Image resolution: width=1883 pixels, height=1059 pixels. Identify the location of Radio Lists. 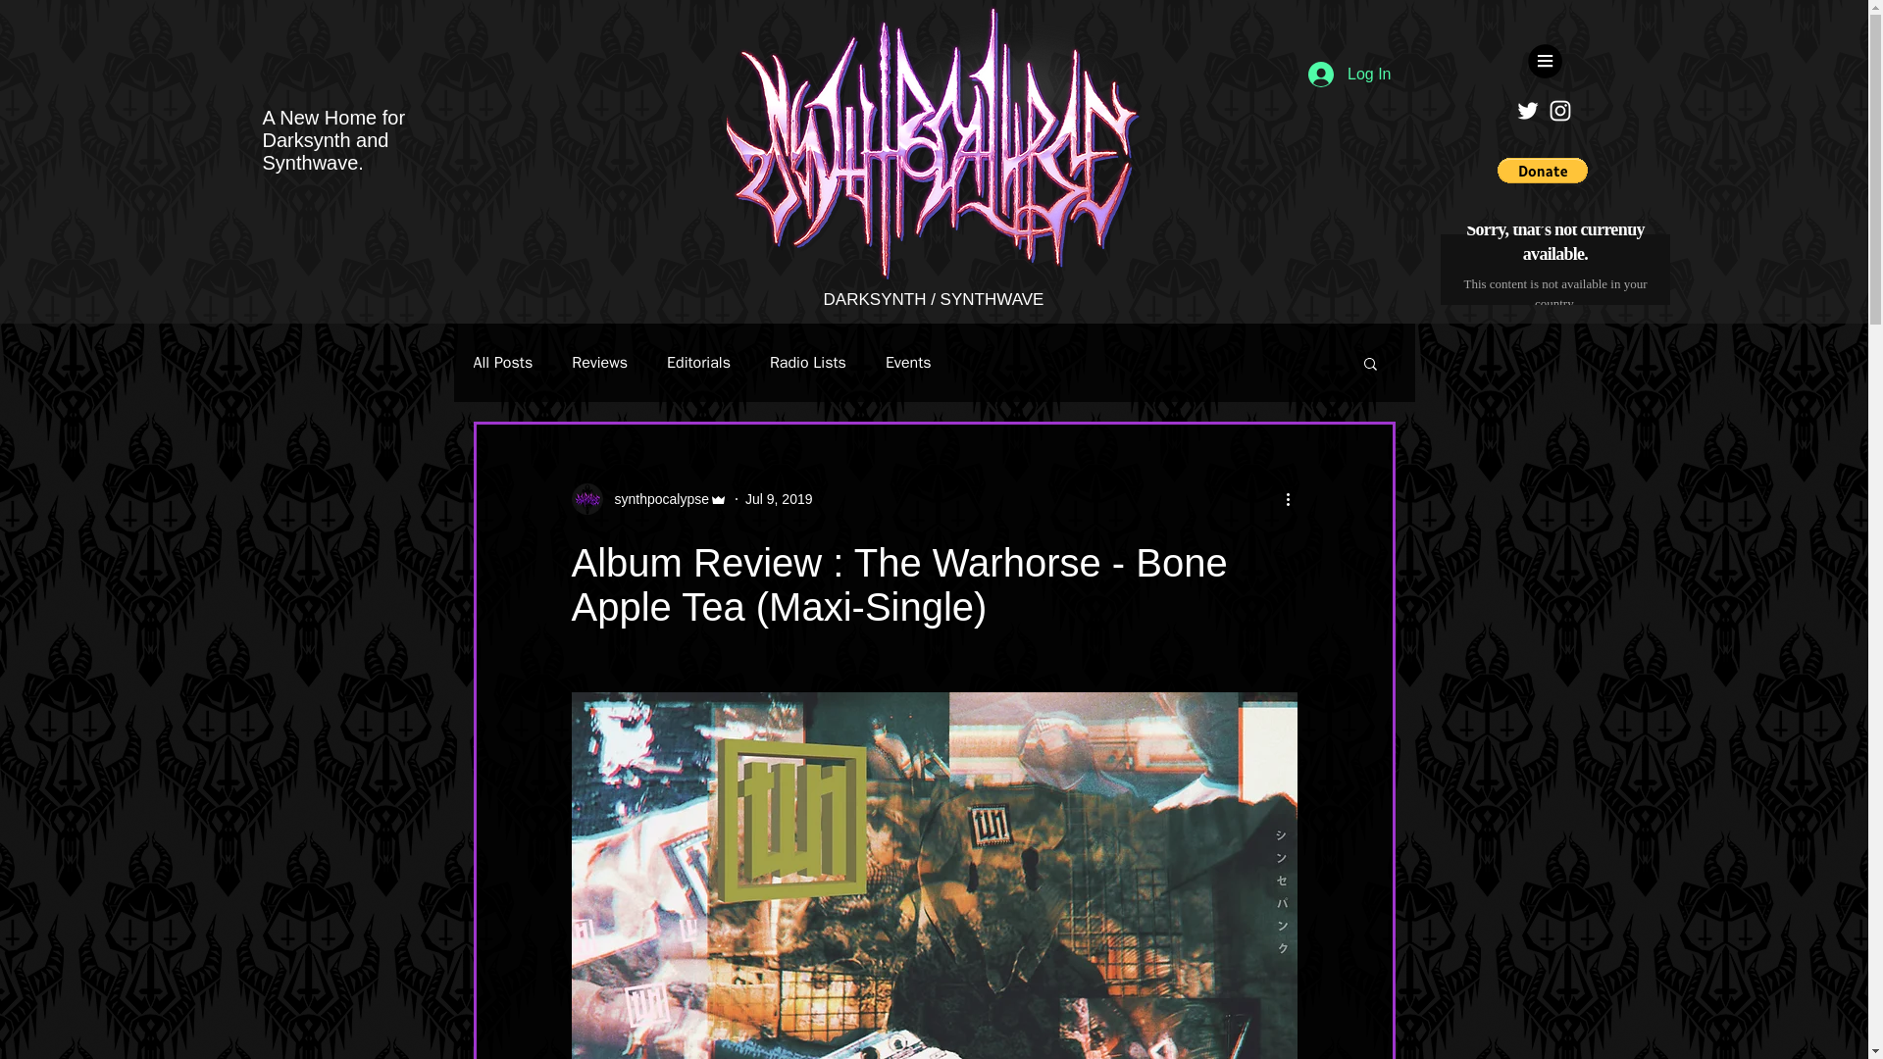
(808, 363).